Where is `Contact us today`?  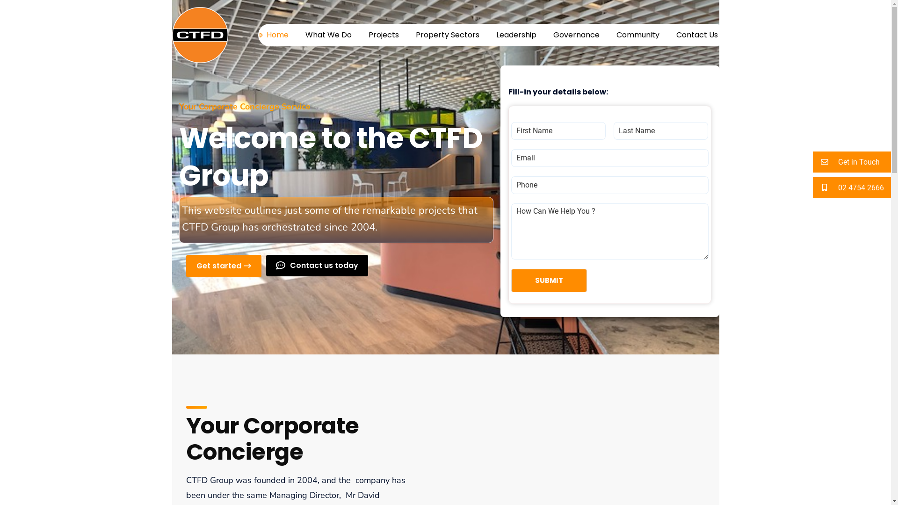
Contact us today is located at coordinates (317, 266).